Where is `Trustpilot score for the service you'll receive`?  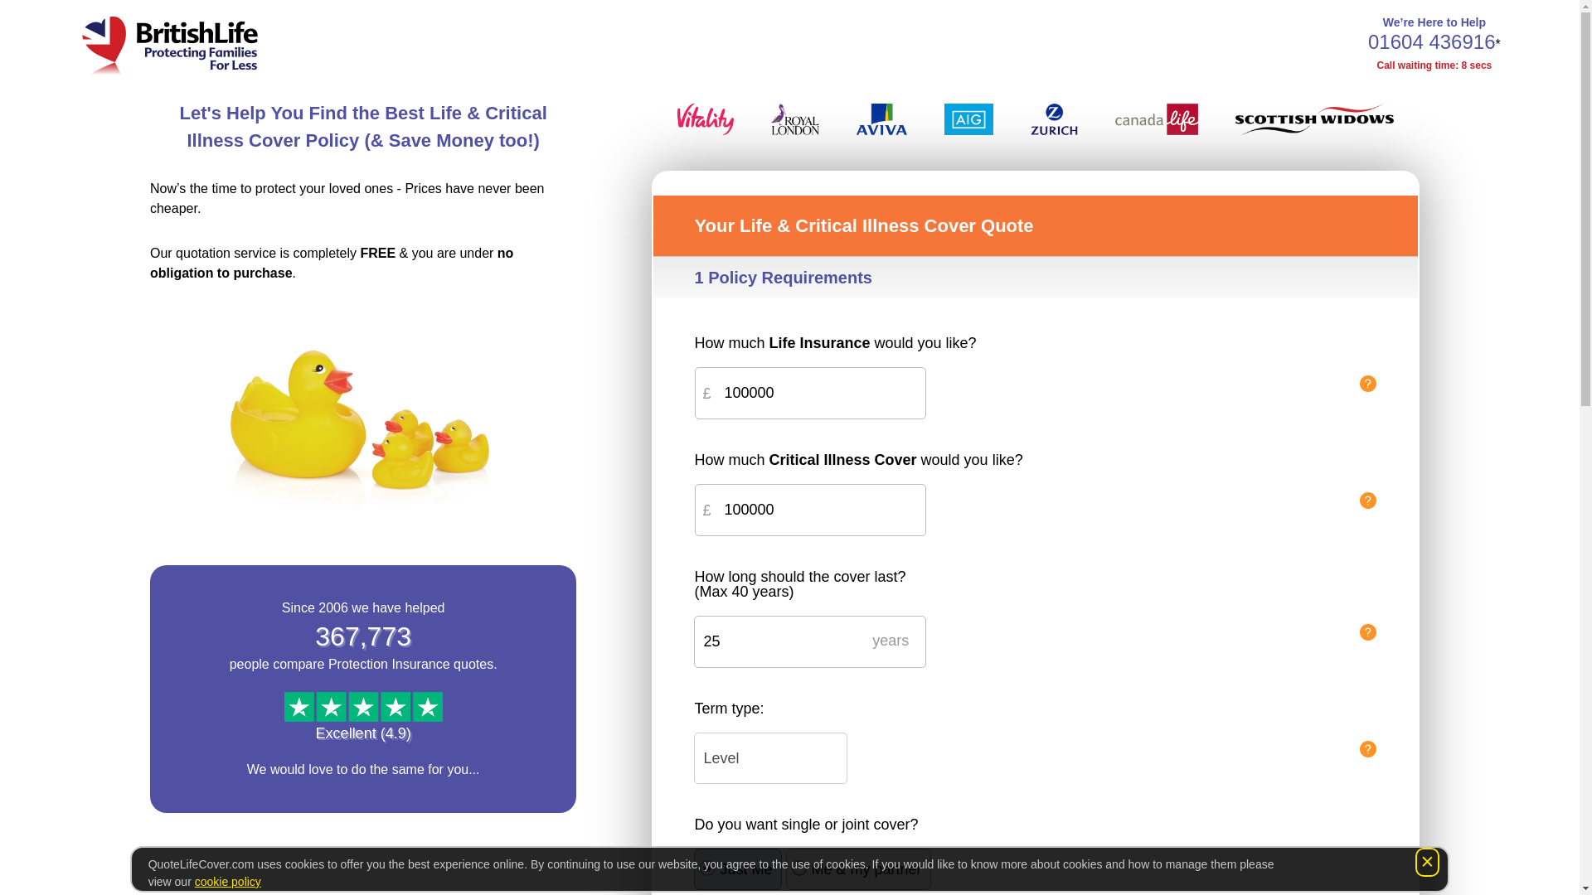 Trustpilot score for the service you'll receive is located at coordinates (363, 706).